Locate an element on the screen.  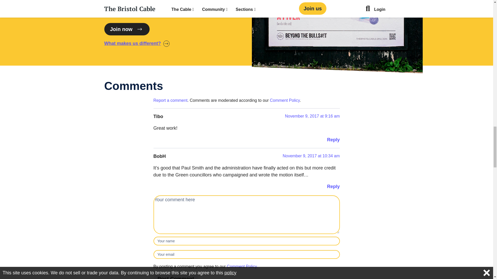
Post Comment is located at coordinates (176, 276).